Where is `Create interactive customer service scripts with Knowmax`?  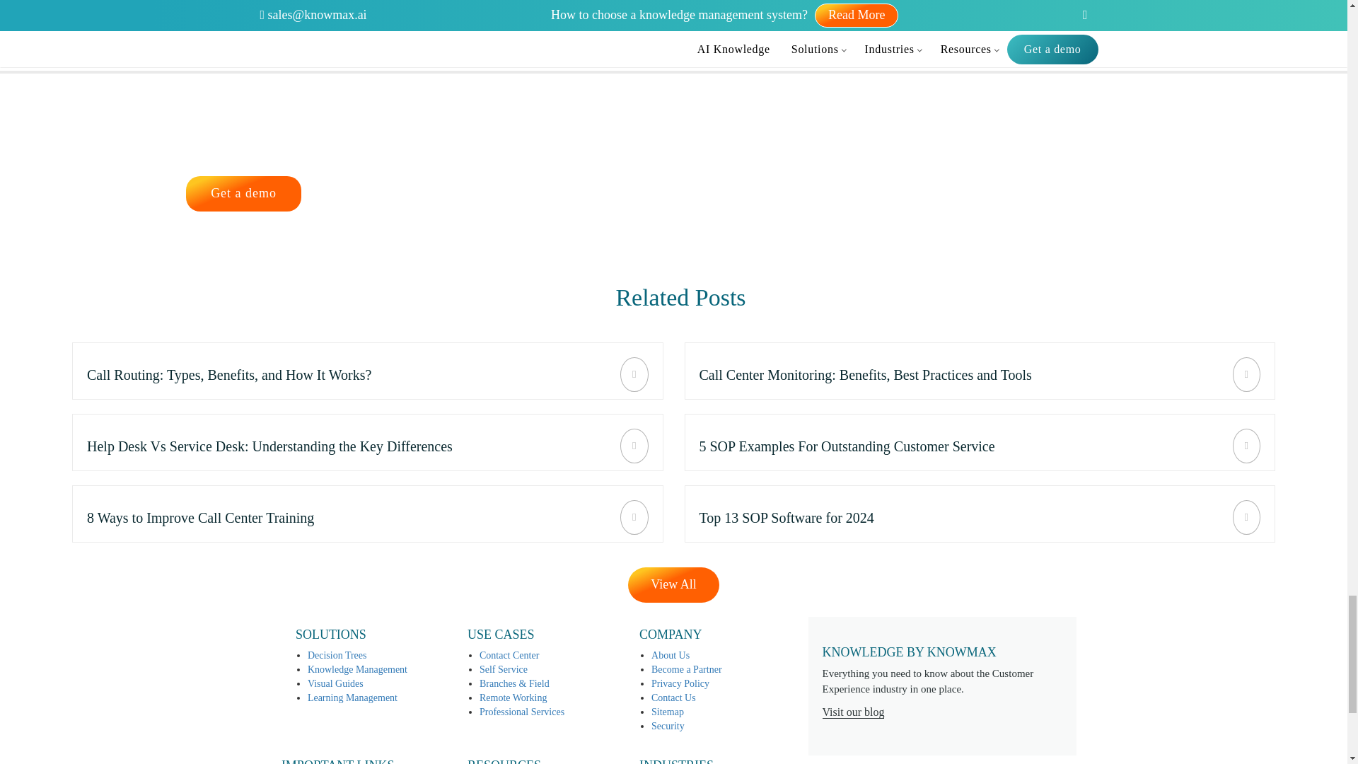
Create interactive customer service scripts with Knowmax is located at coordinates (368, 443).